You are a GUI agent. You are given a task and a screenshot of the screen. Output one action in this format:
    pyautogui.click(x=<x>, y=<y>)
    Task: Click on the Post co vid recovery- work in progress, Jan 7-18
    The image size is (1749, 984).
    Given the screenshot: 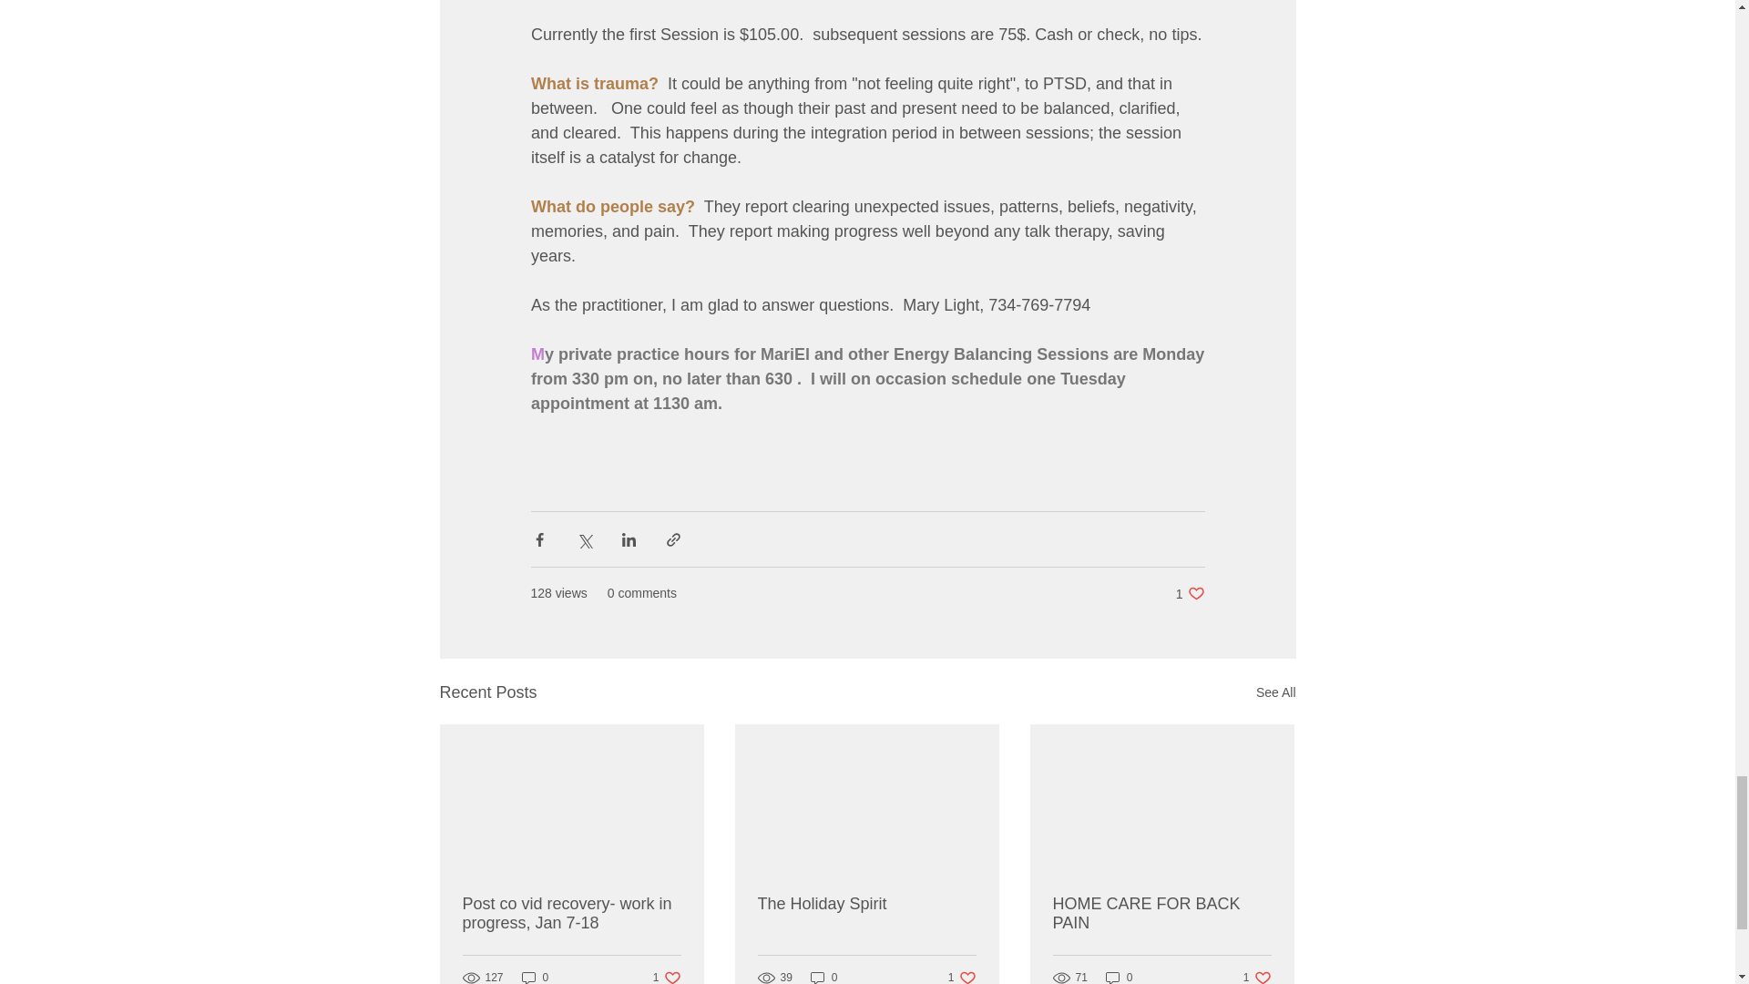 What is the action you would take?
    pyautogui.click(x=1275, y=692)
    